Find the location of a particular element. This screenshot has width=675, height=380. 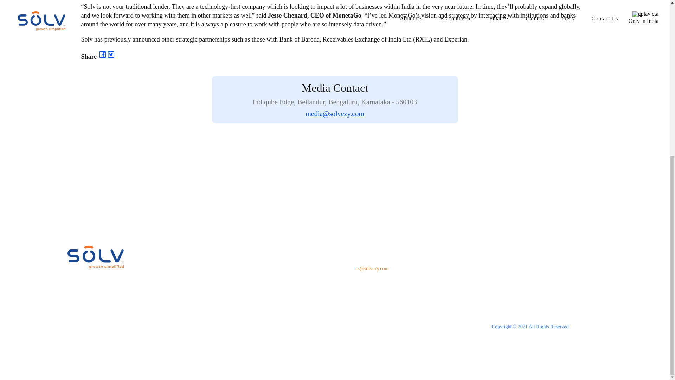

Terms Of Services is located at coordinates (513, 274).